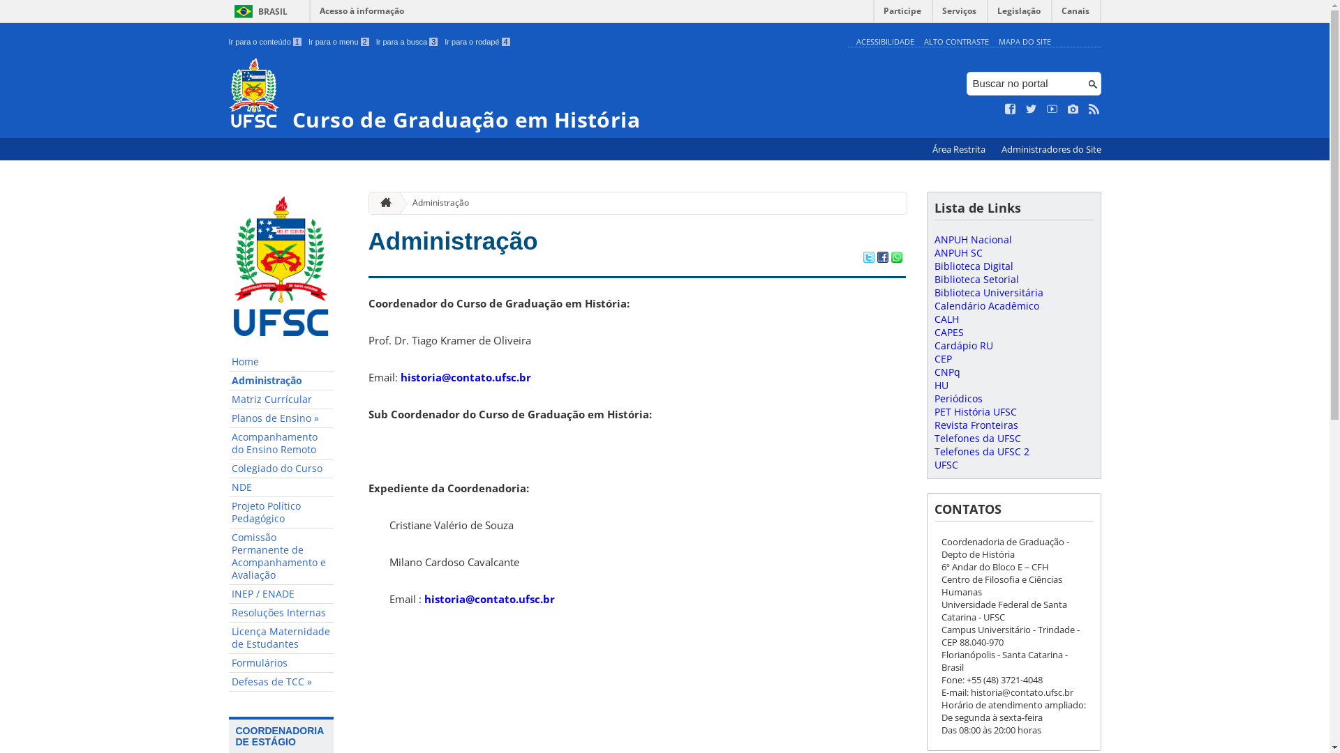 This screenshot has width=1340, height=753. I want to click on Ir para a busca 3, so click(408, 42).